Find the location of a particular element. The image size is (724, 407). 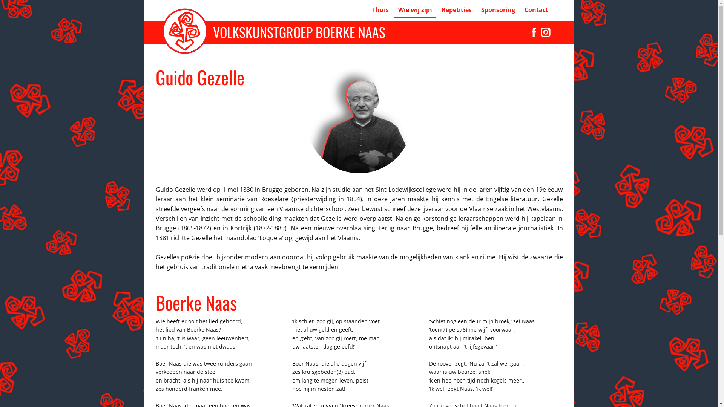

Wie wij zijn is located at coordinates (415, 11).